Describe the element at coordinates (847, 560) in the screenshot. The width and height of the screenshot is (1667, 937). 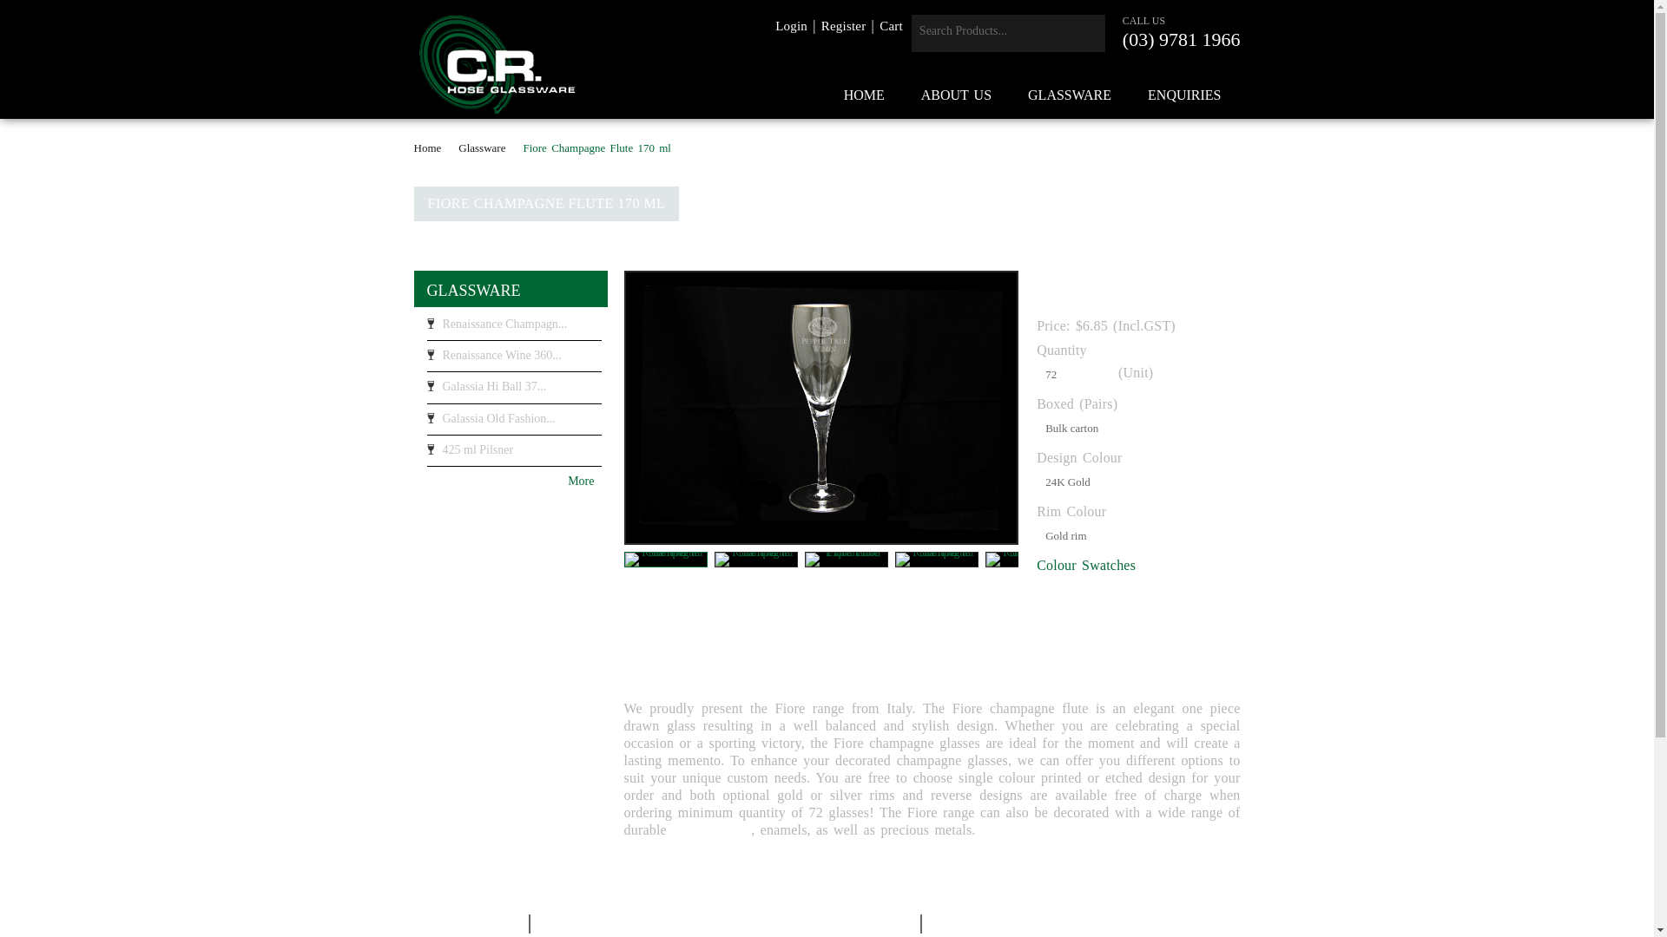
I see `Fiore Flute Explanation` at that location.